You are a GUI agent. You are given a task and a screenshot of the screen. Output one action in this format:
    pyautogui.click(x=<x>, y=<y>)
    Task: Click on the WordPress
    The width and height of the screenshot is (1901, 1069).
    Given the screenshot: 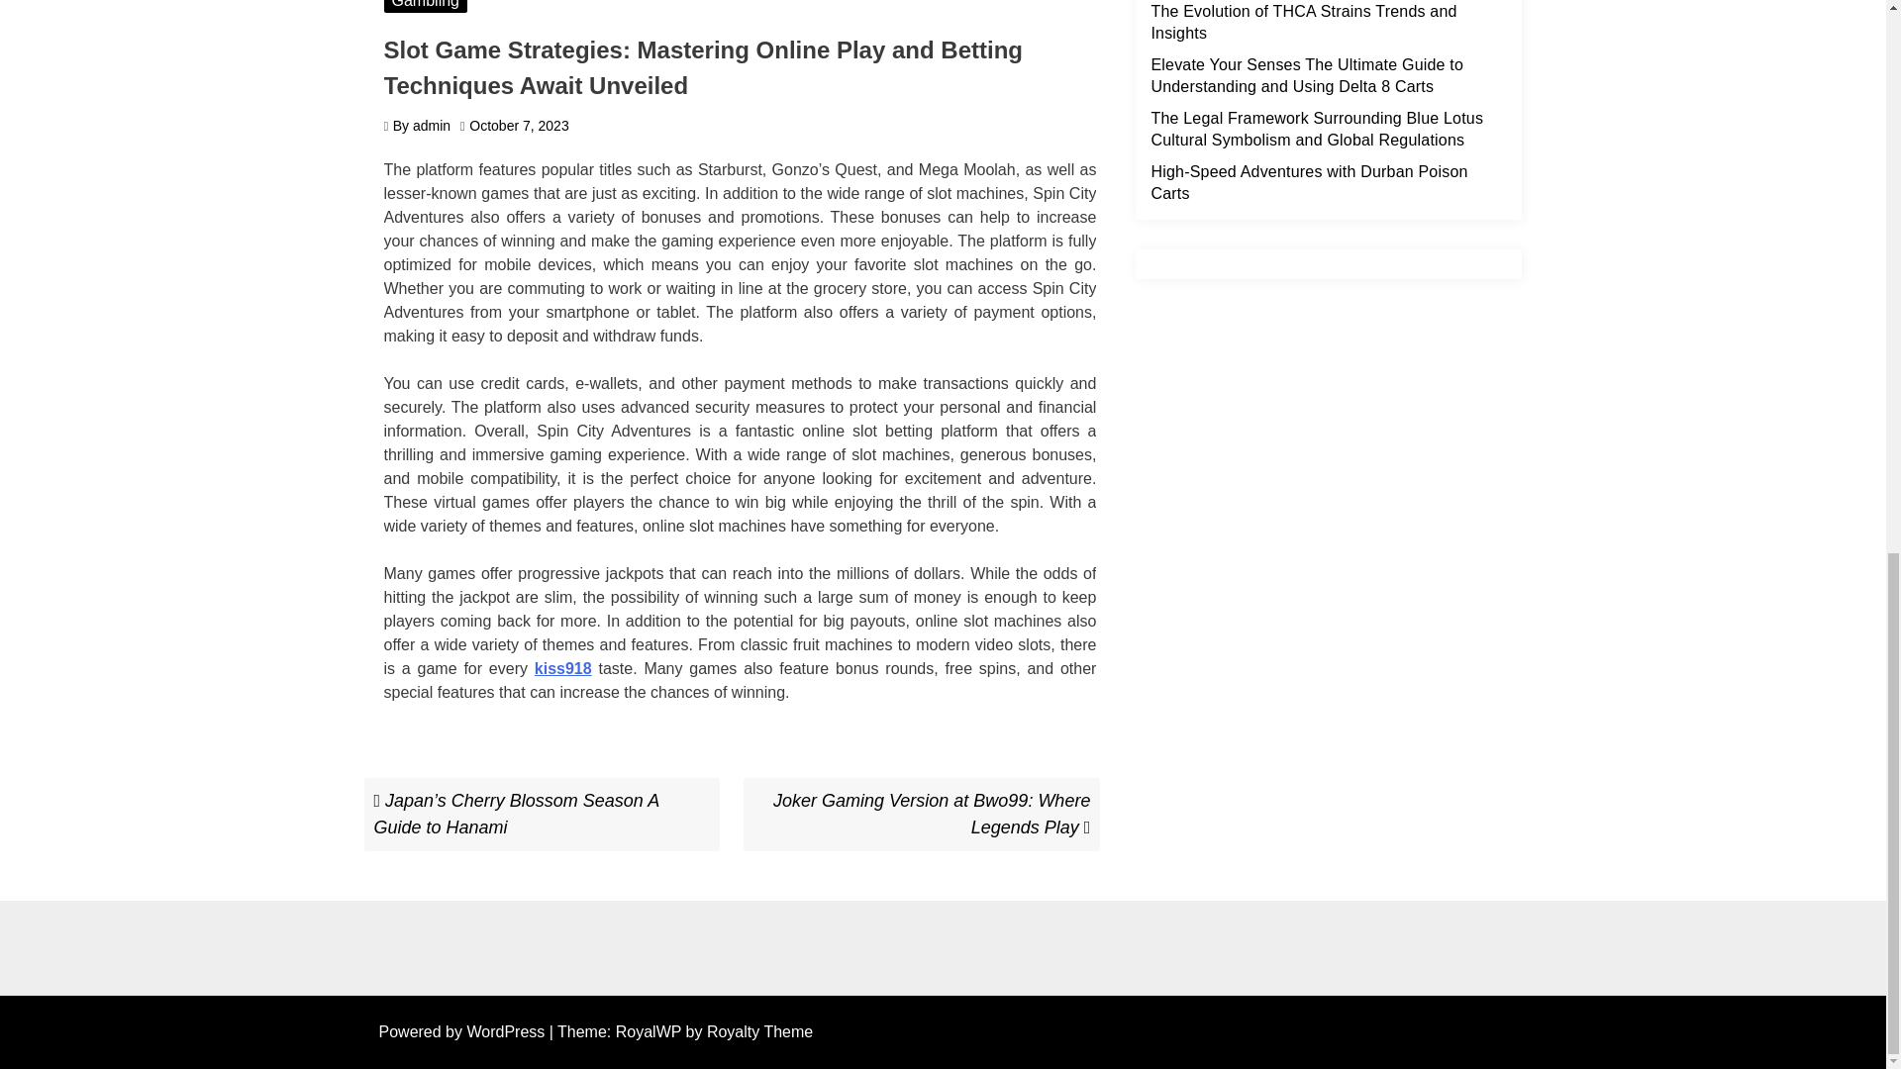 What is the action you would take?
    pyautogui.click(x=507, y=1031)
    